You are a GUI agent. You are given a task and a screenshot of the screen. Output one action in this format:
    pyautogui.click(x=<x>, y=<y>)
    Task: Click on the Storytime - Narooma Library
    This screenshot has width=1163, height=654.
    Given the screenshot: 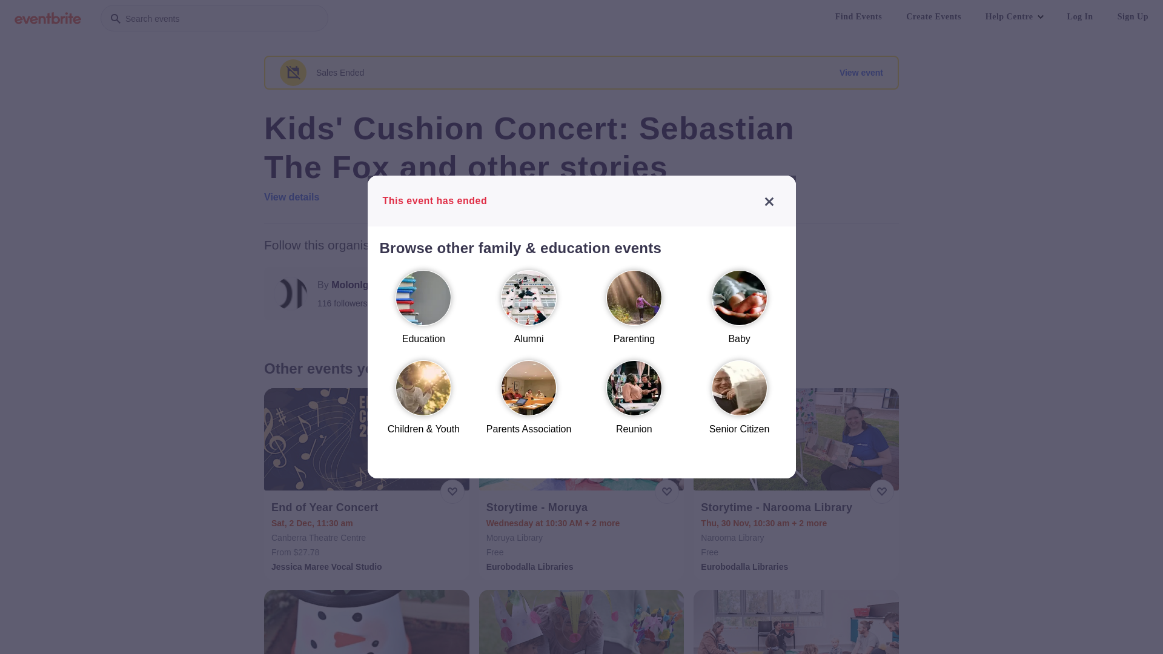 What is the action you would take?
    pyautogui.click(x=797, y=507)
    